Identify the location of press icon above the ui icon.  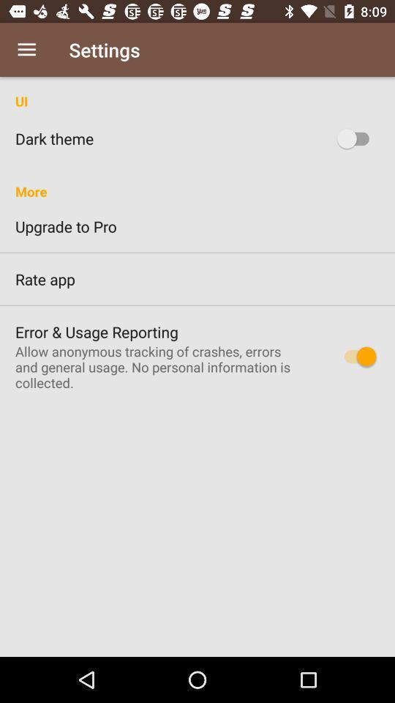
(26, 50).